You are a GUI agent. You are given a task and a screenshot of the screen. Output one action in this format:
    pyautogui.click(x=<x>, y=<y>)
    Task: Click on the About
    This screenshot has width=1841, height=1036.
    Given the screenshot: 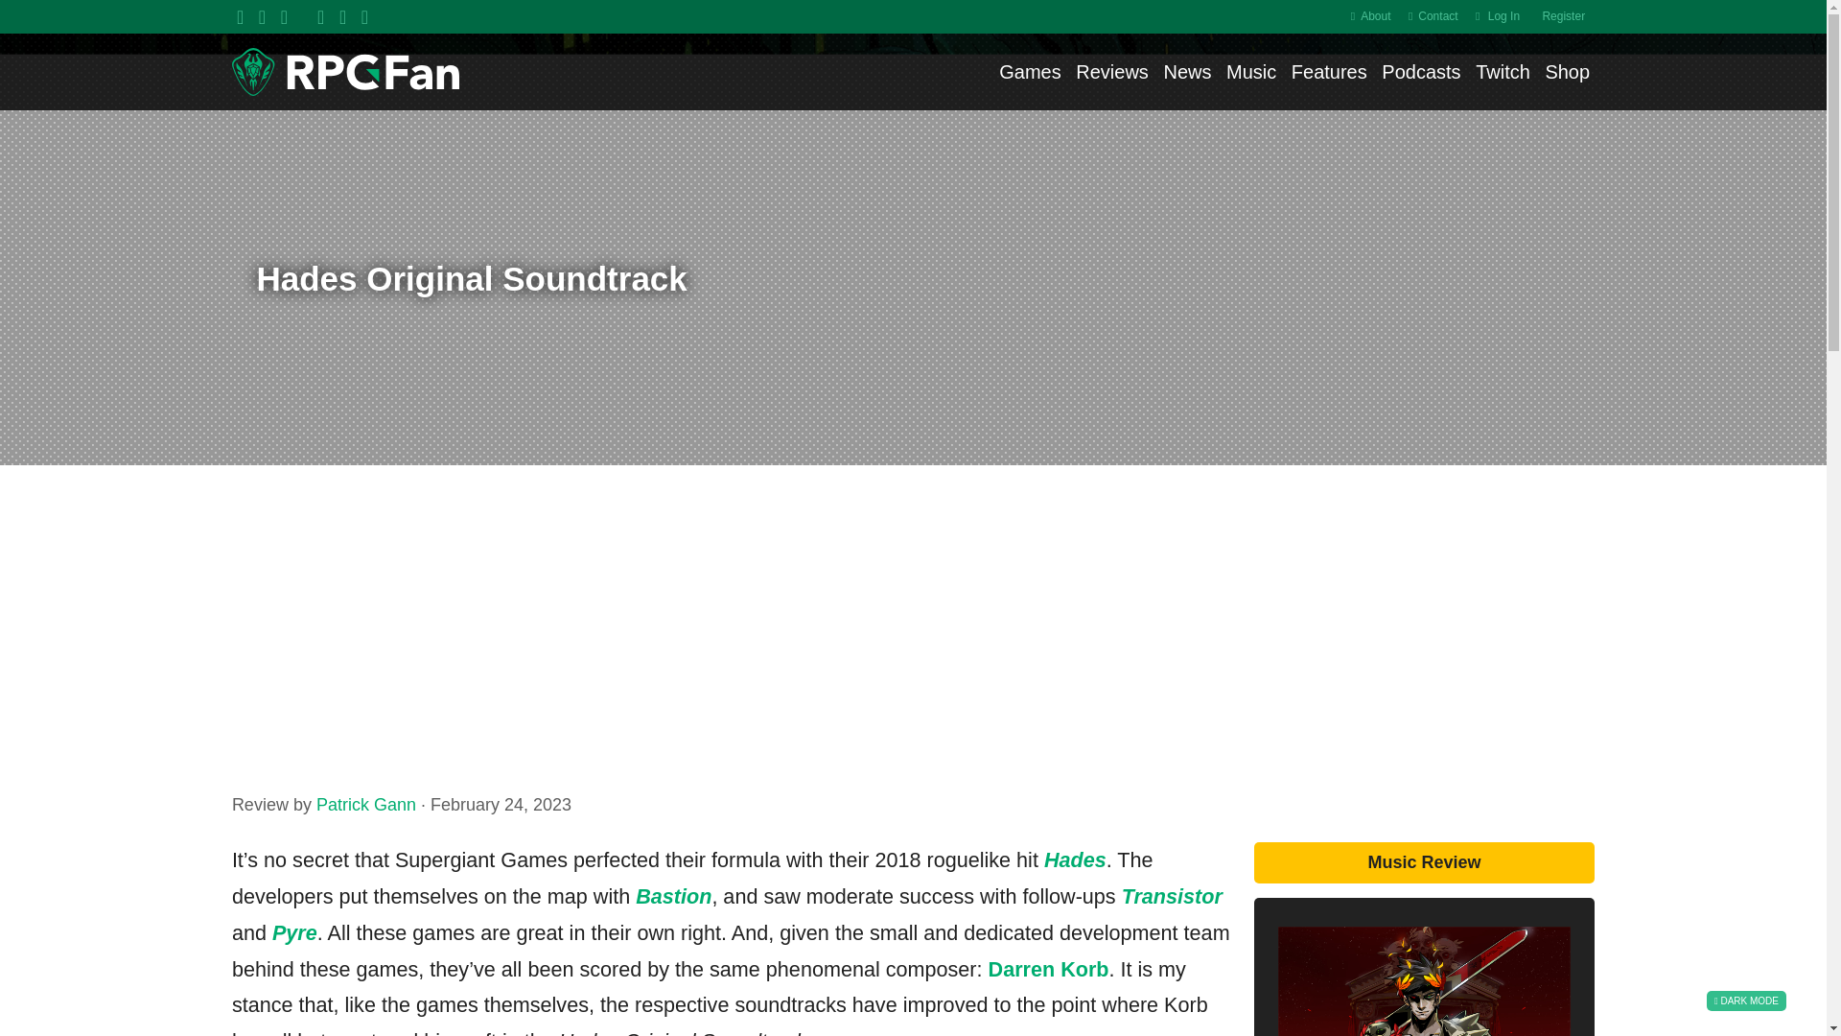 What is the action you would take?
    pyautogui.click(x=1375, y=16)
    